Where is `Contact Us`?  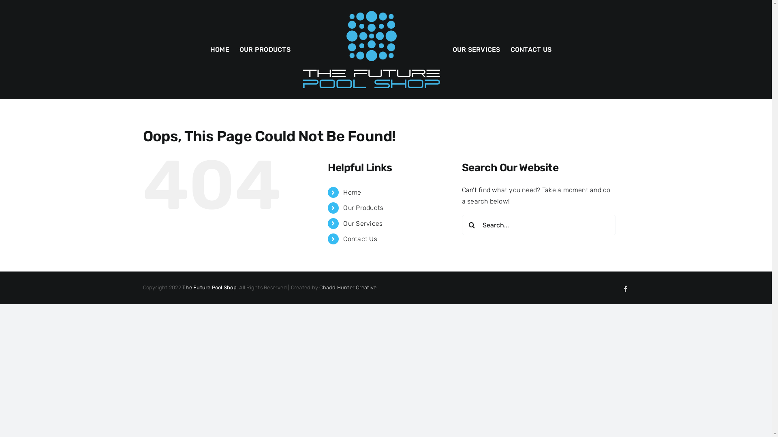 Contact Us is located at coordinates (360, 239).